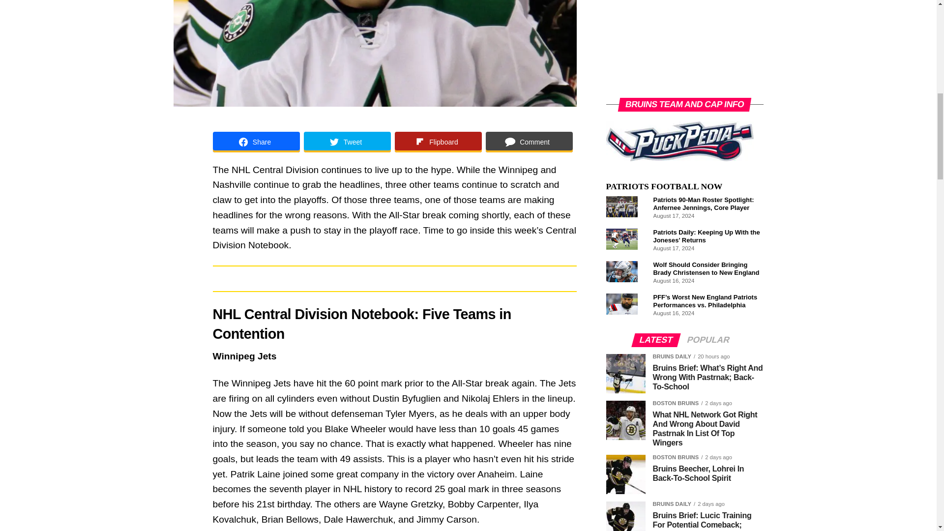  Describe the element at coordinates (679, 142) in the screenshot. I see `Bruins Team and Cap Info` at that location.